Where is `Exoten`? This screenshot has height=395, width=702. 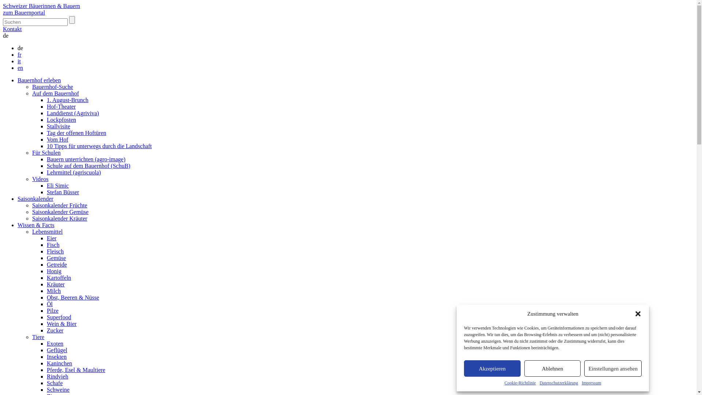 Exoten is located at coordinates (55, 344).